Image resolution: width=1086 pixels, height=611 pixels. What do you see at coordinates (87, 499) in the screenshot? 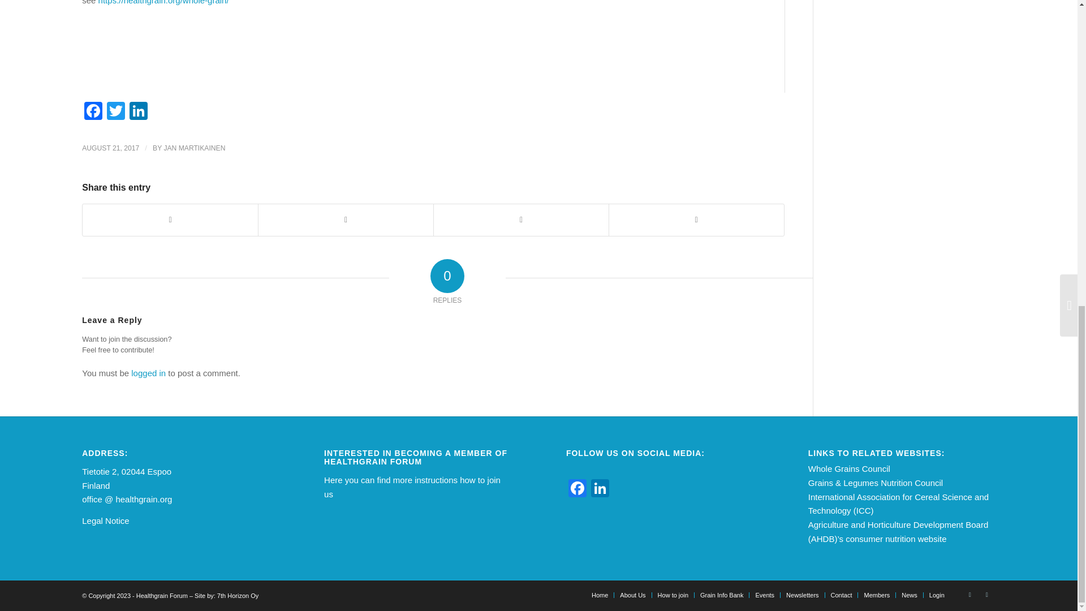
I see `off` at bounding box center [87, 499].